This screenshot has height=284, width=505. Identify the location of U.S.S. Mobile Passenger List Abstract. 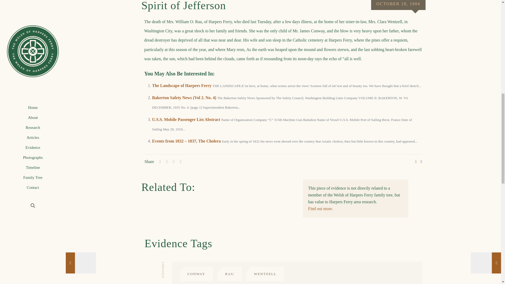
(186, 119).